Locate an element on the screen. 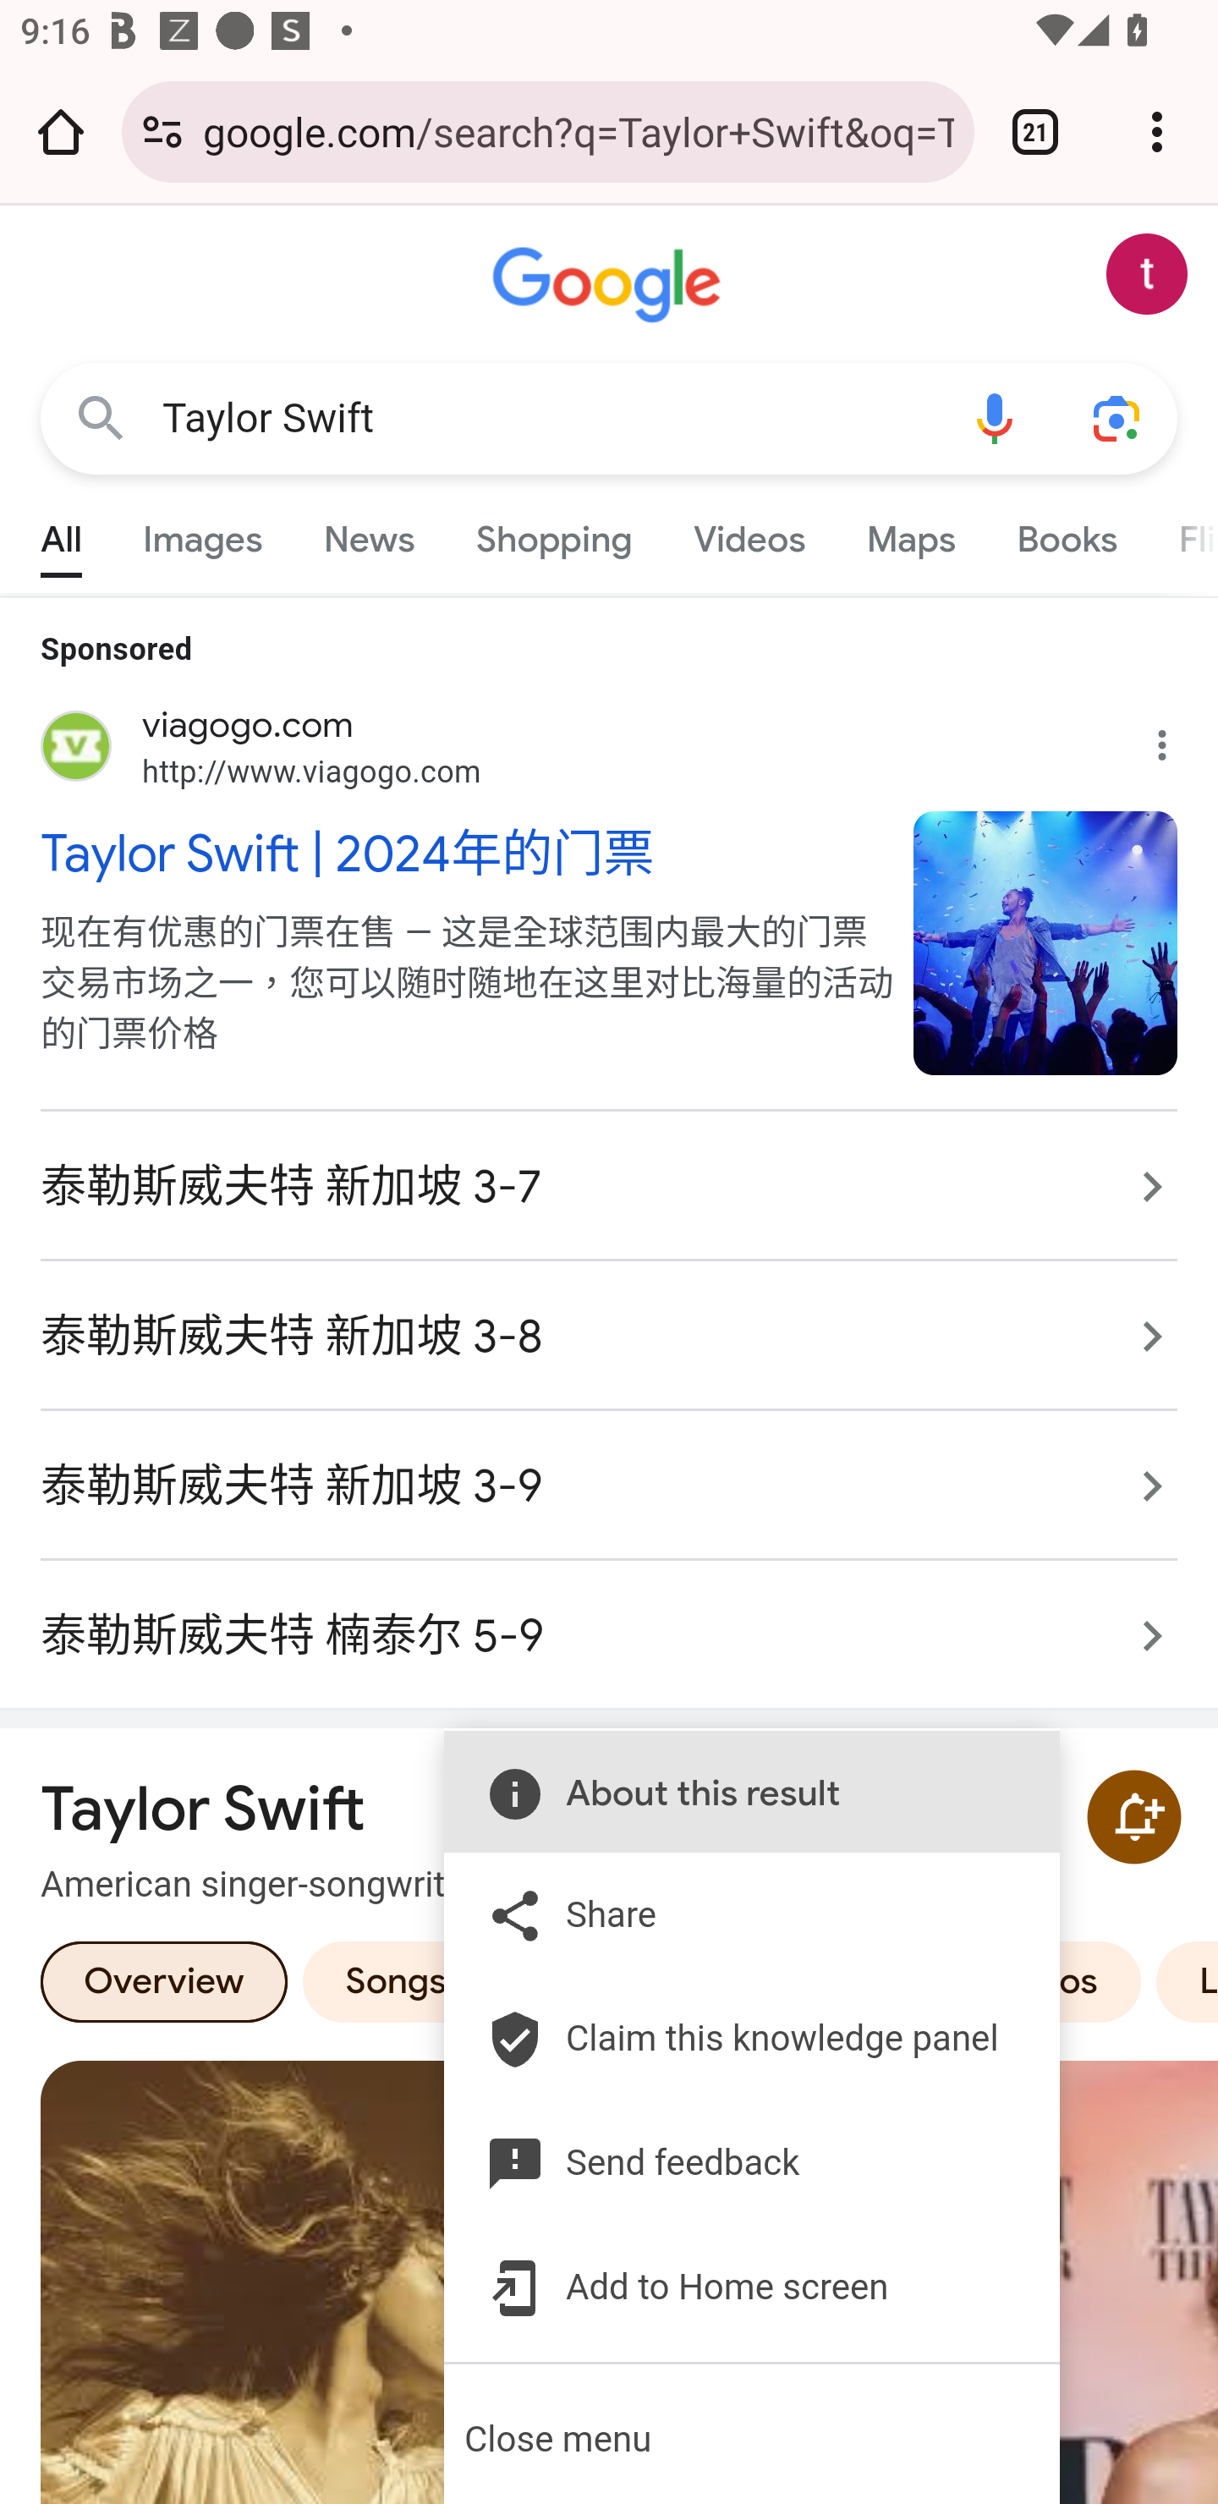  泰勒斯威夫特 新加坡 3-9 is located at coordinates (609, 1485).